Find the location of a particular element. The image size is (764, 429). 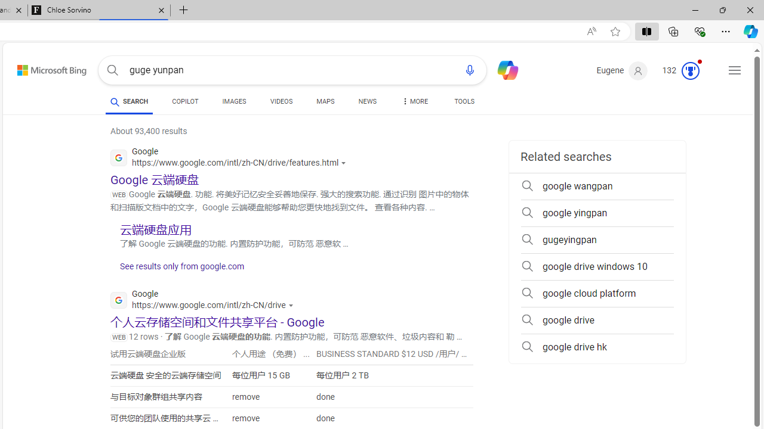

google wangpan is located at coordinates (597, 186).